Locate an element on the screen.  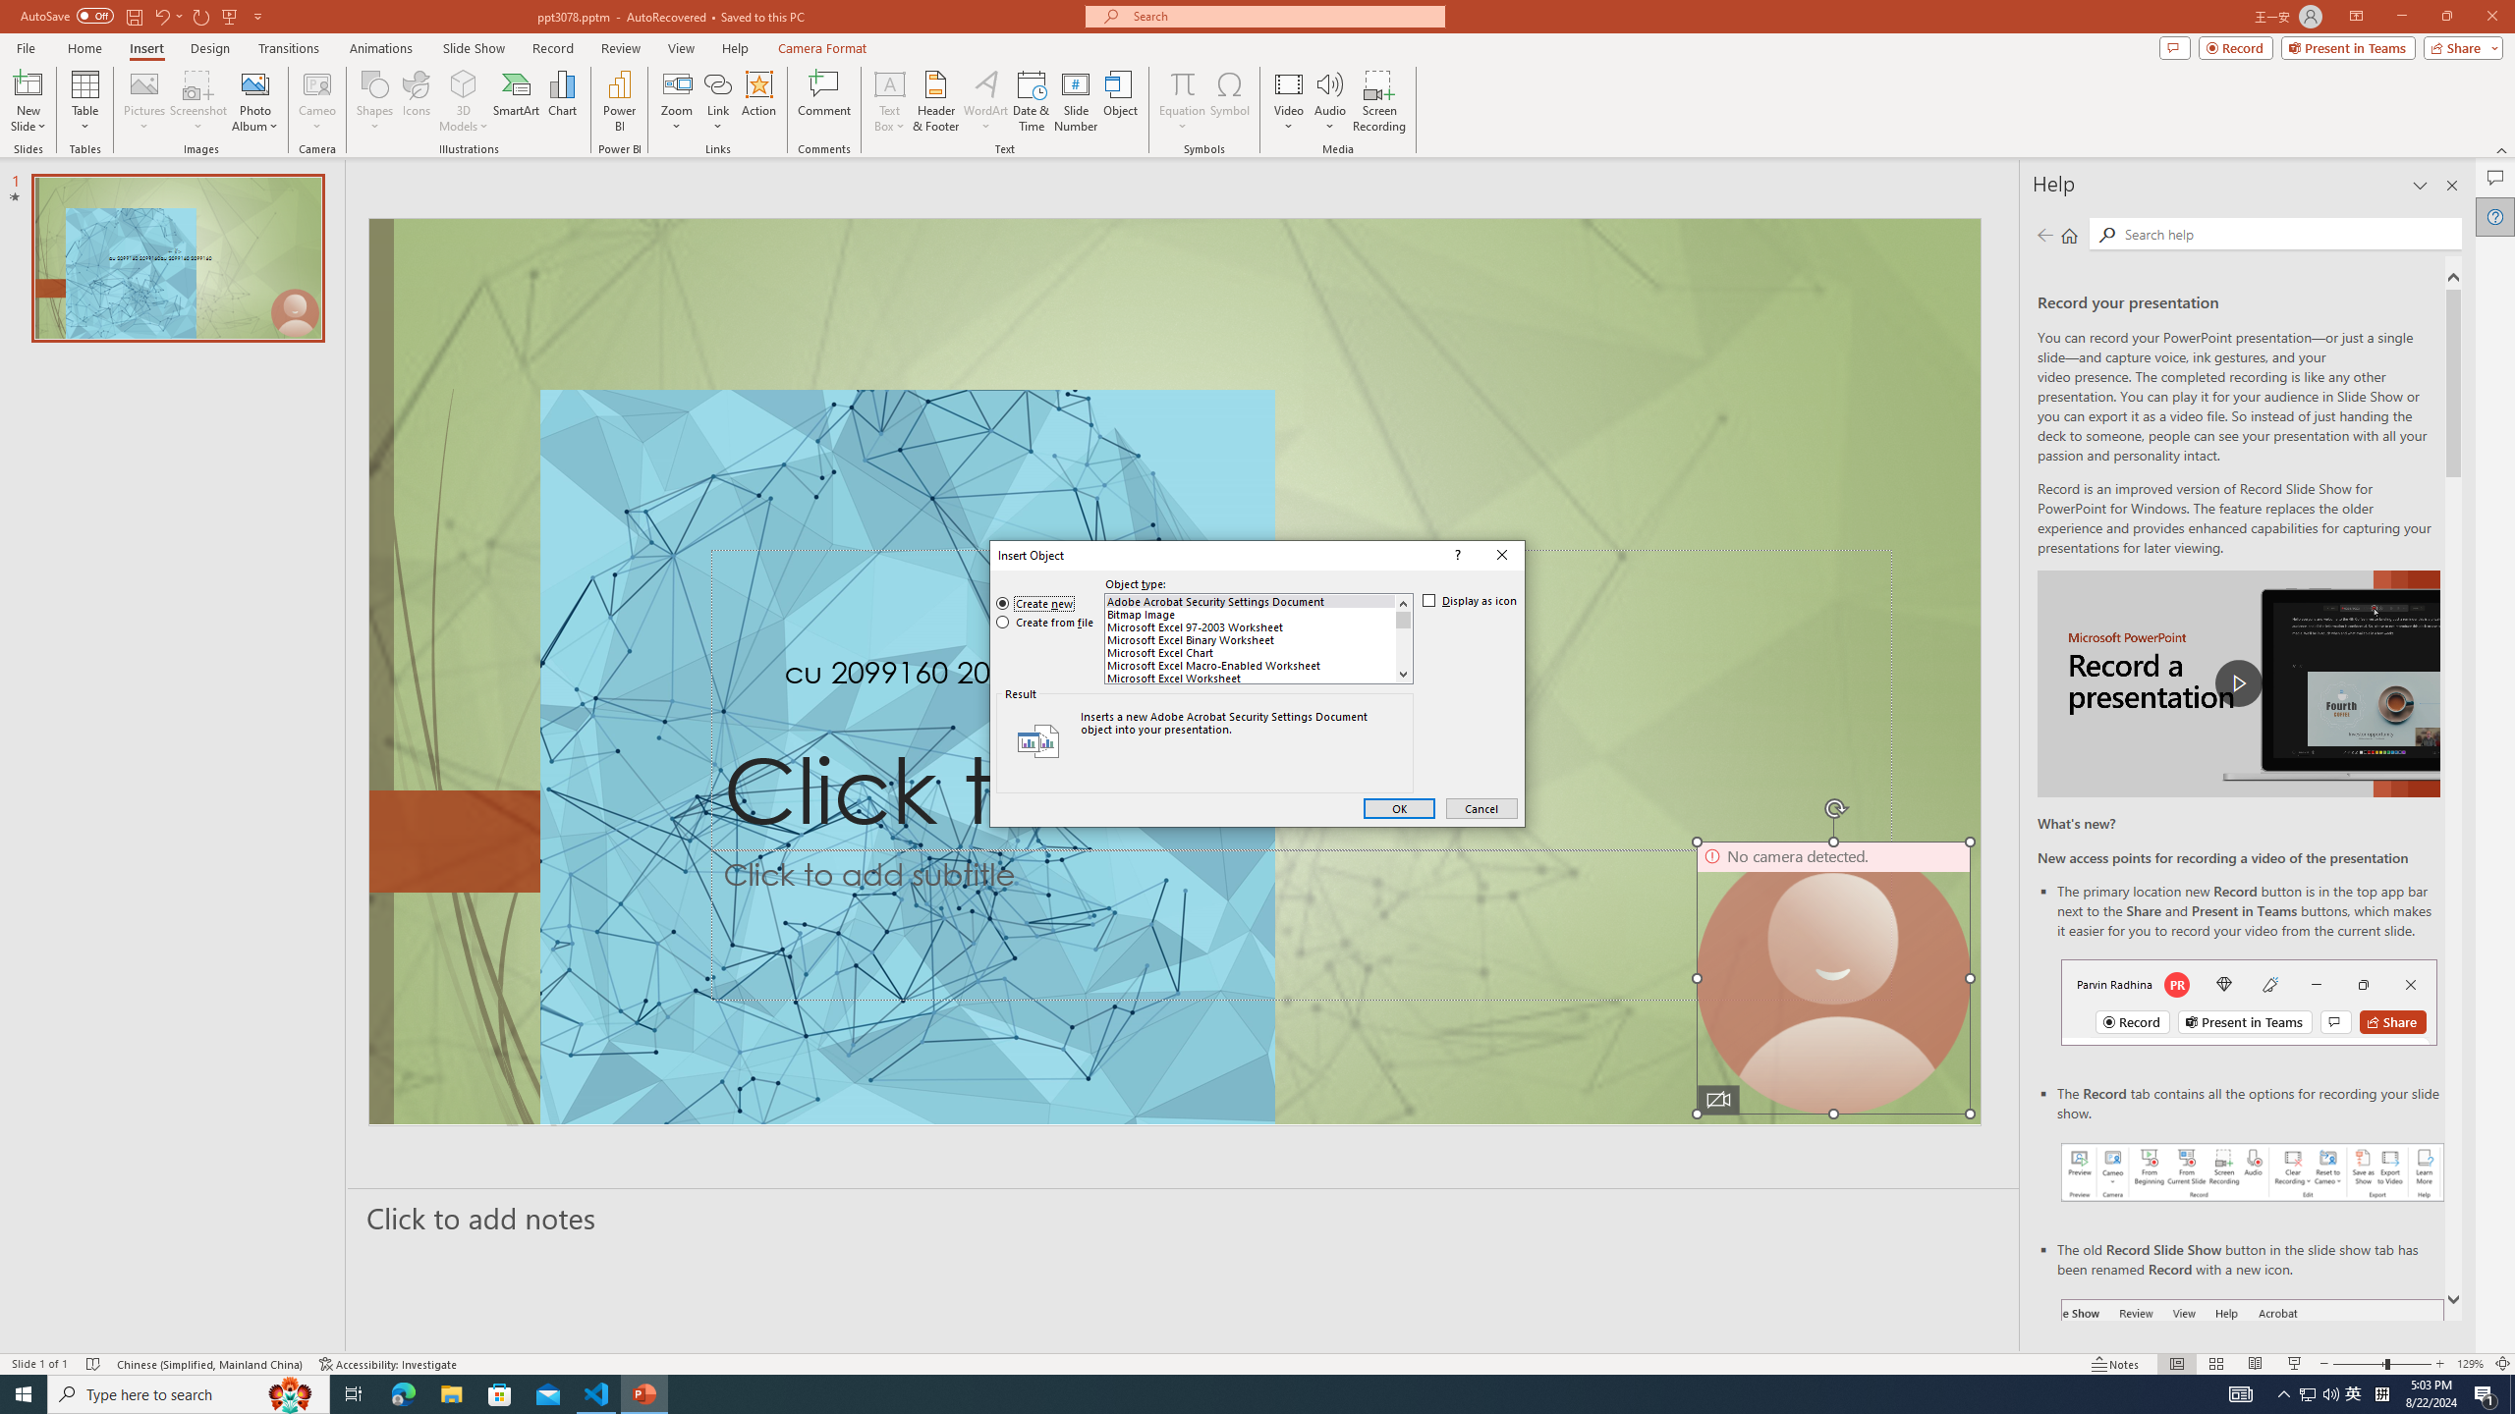
Context help is located at coordinates (1456, 556).